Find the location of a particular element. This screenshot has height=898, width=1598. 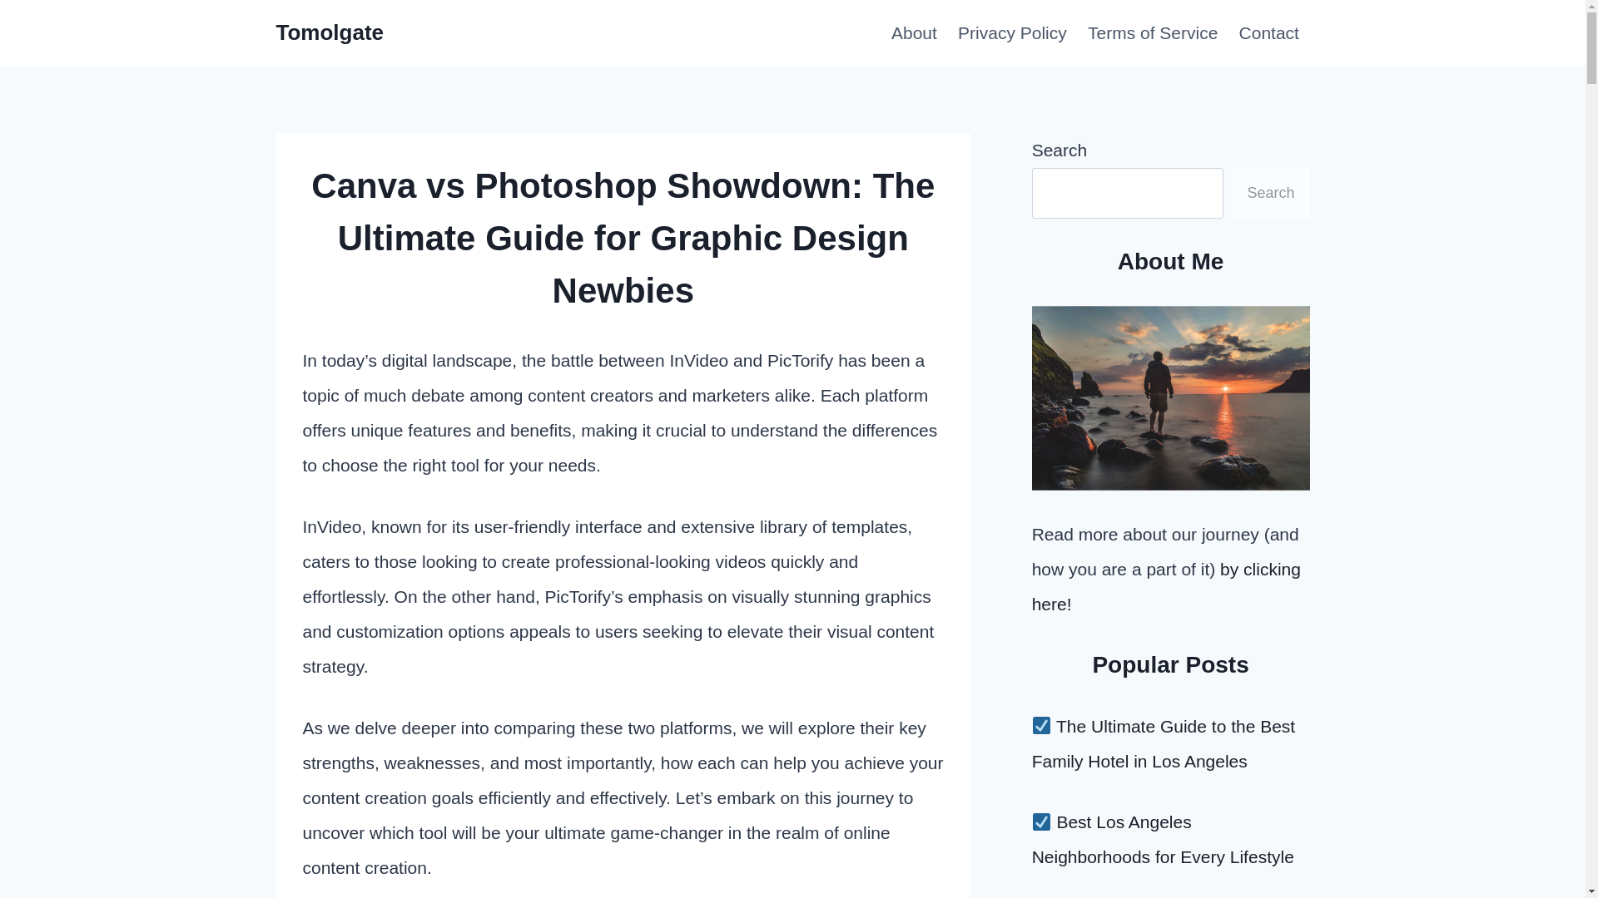

by clicking here! is located at coordinates (1166, 585).